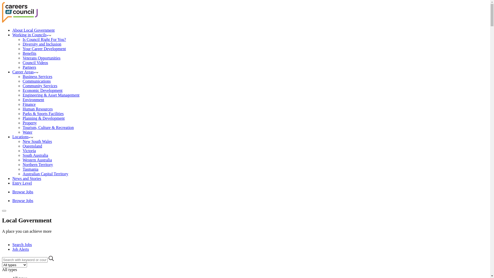  What do you see at coordinates (28, 132) in the screenshot?
I see `Water` at bounding box center [28, 132].